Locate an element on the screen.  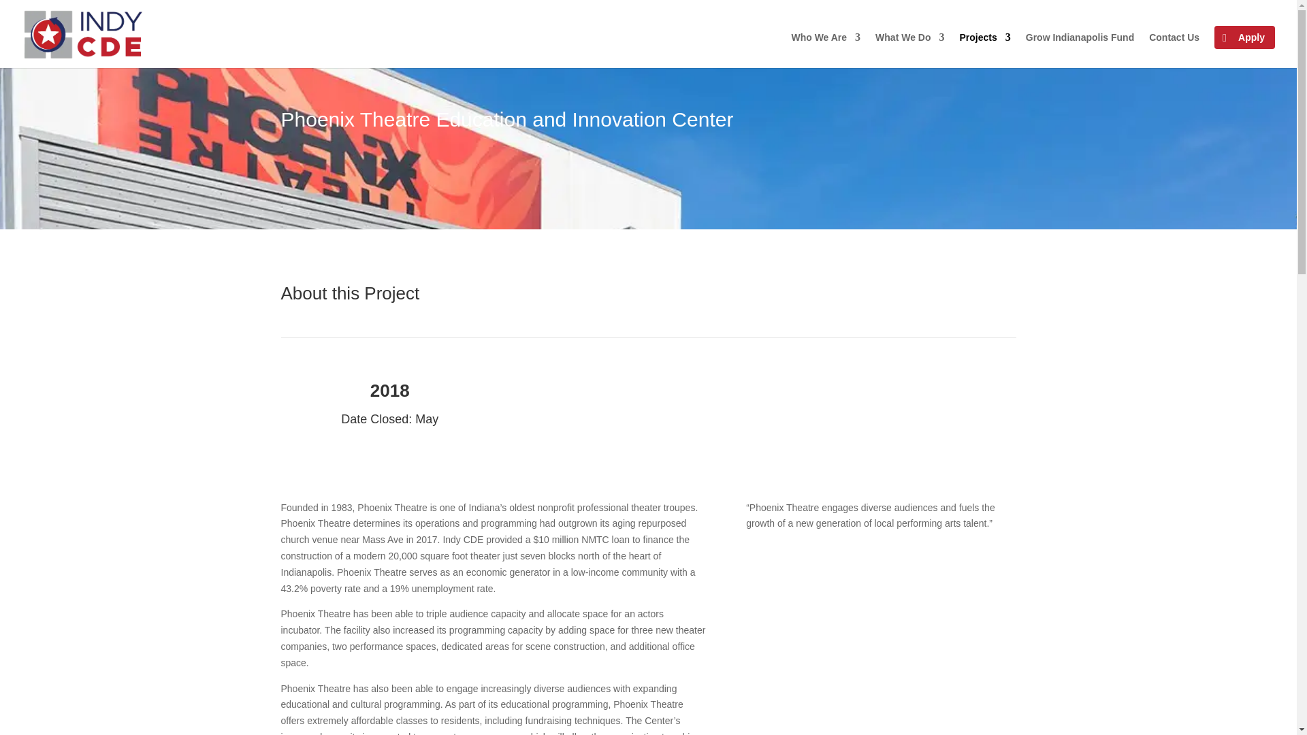
Projects is located at coordinates (984, 50).